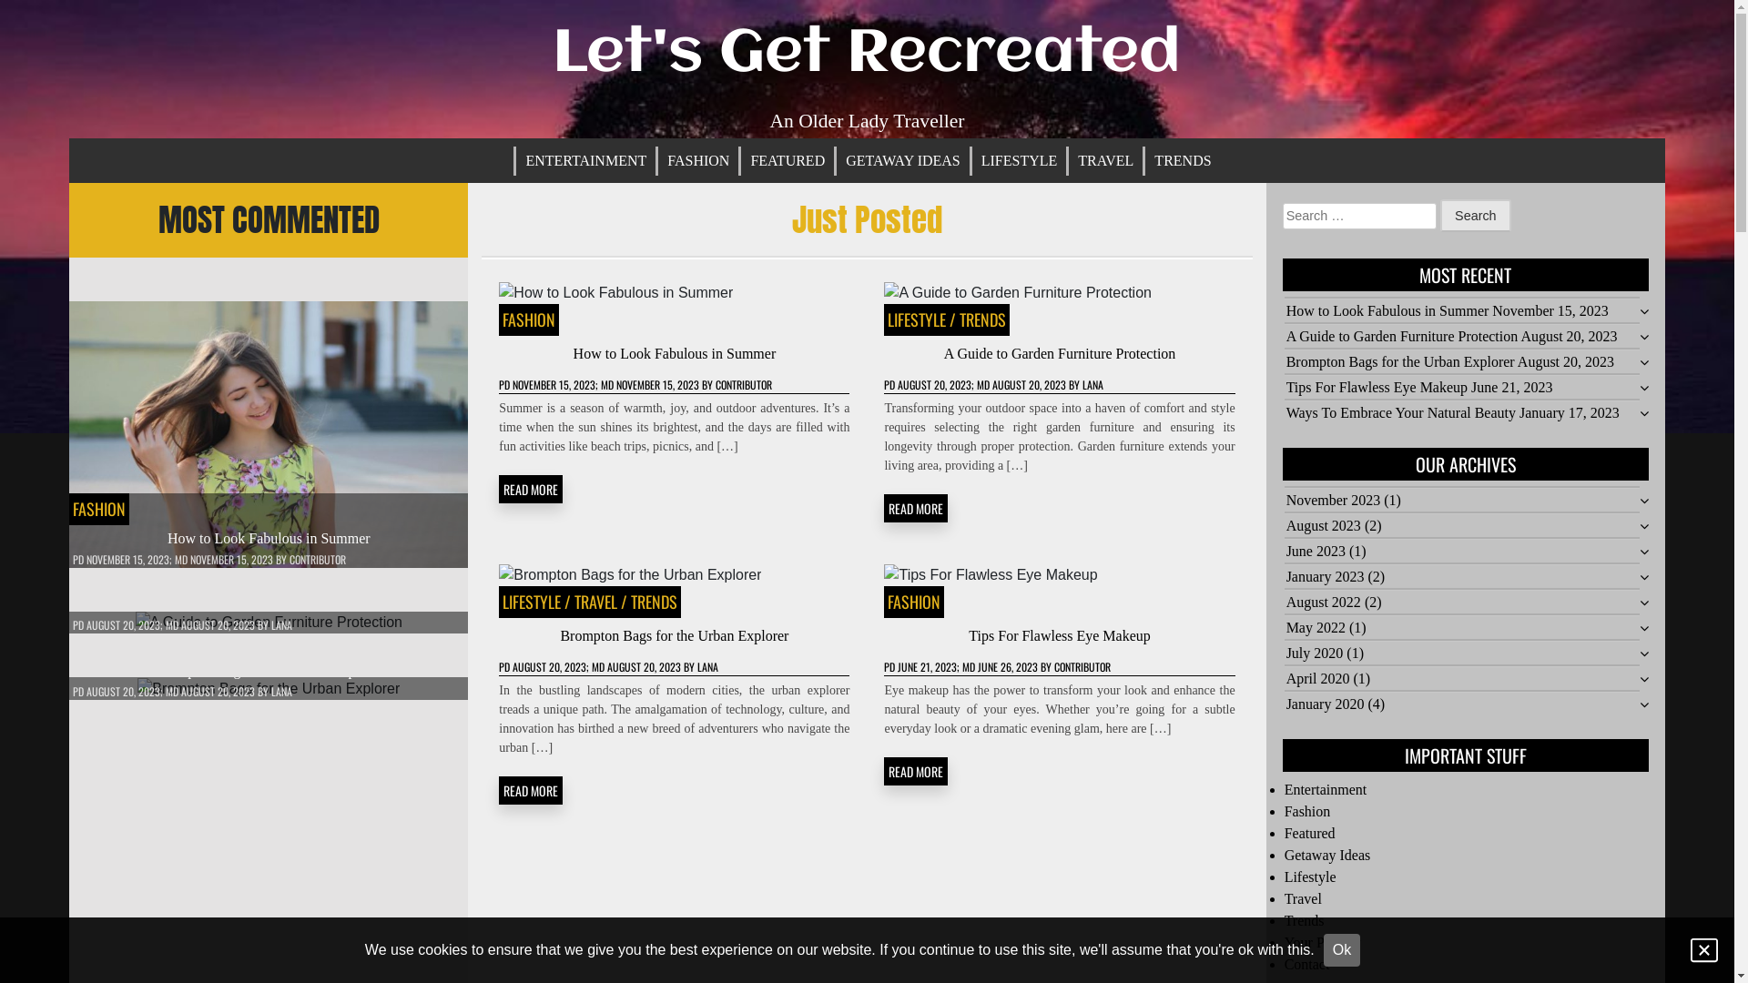 The height and width of the screenshot is (983, 1748). What do you see at coordinates (708, 666) in the screenshot?
I see `LANA` at bounding box center [708, 666].